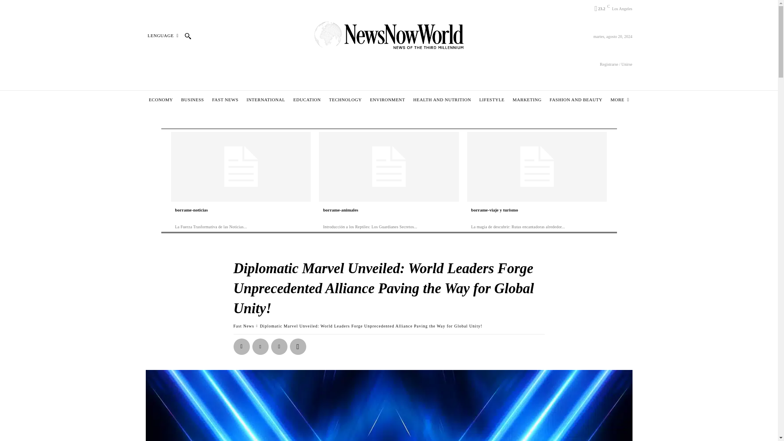 The width and height of the screenshot is (784, 441). I want to click on ECONOMY, so click(161, 100).